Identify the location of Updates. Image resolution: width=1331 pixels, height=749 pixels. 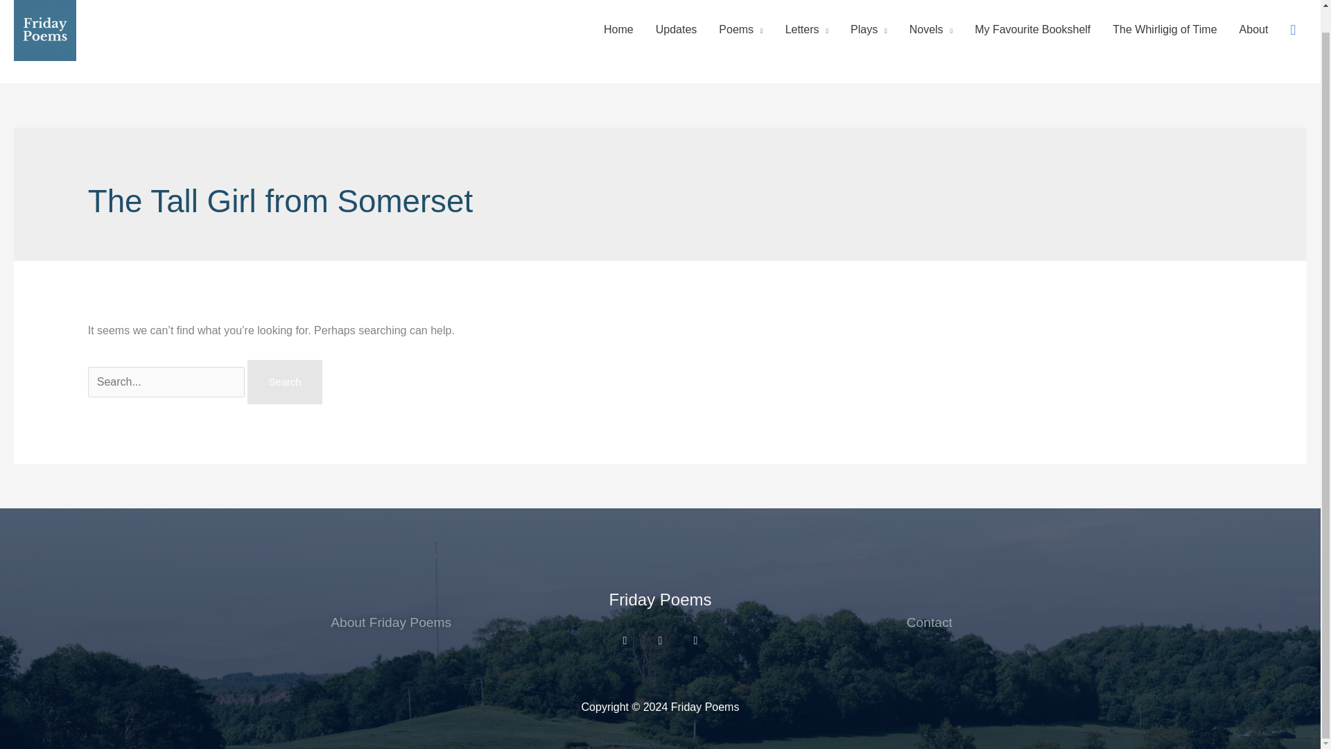
(676, 29).